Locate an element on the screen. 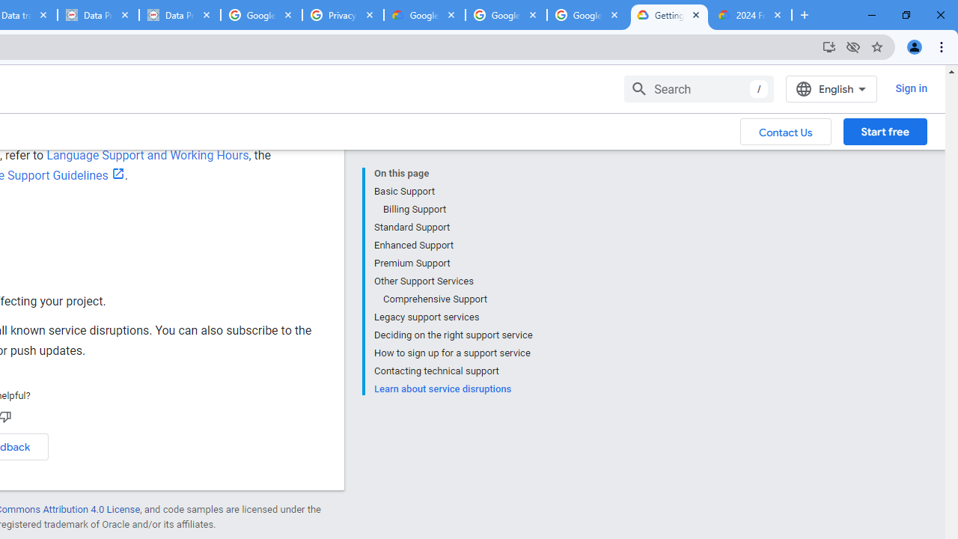 This screenshot has width=958, height=539. Other Support Services is located at coordinates (453, 281).